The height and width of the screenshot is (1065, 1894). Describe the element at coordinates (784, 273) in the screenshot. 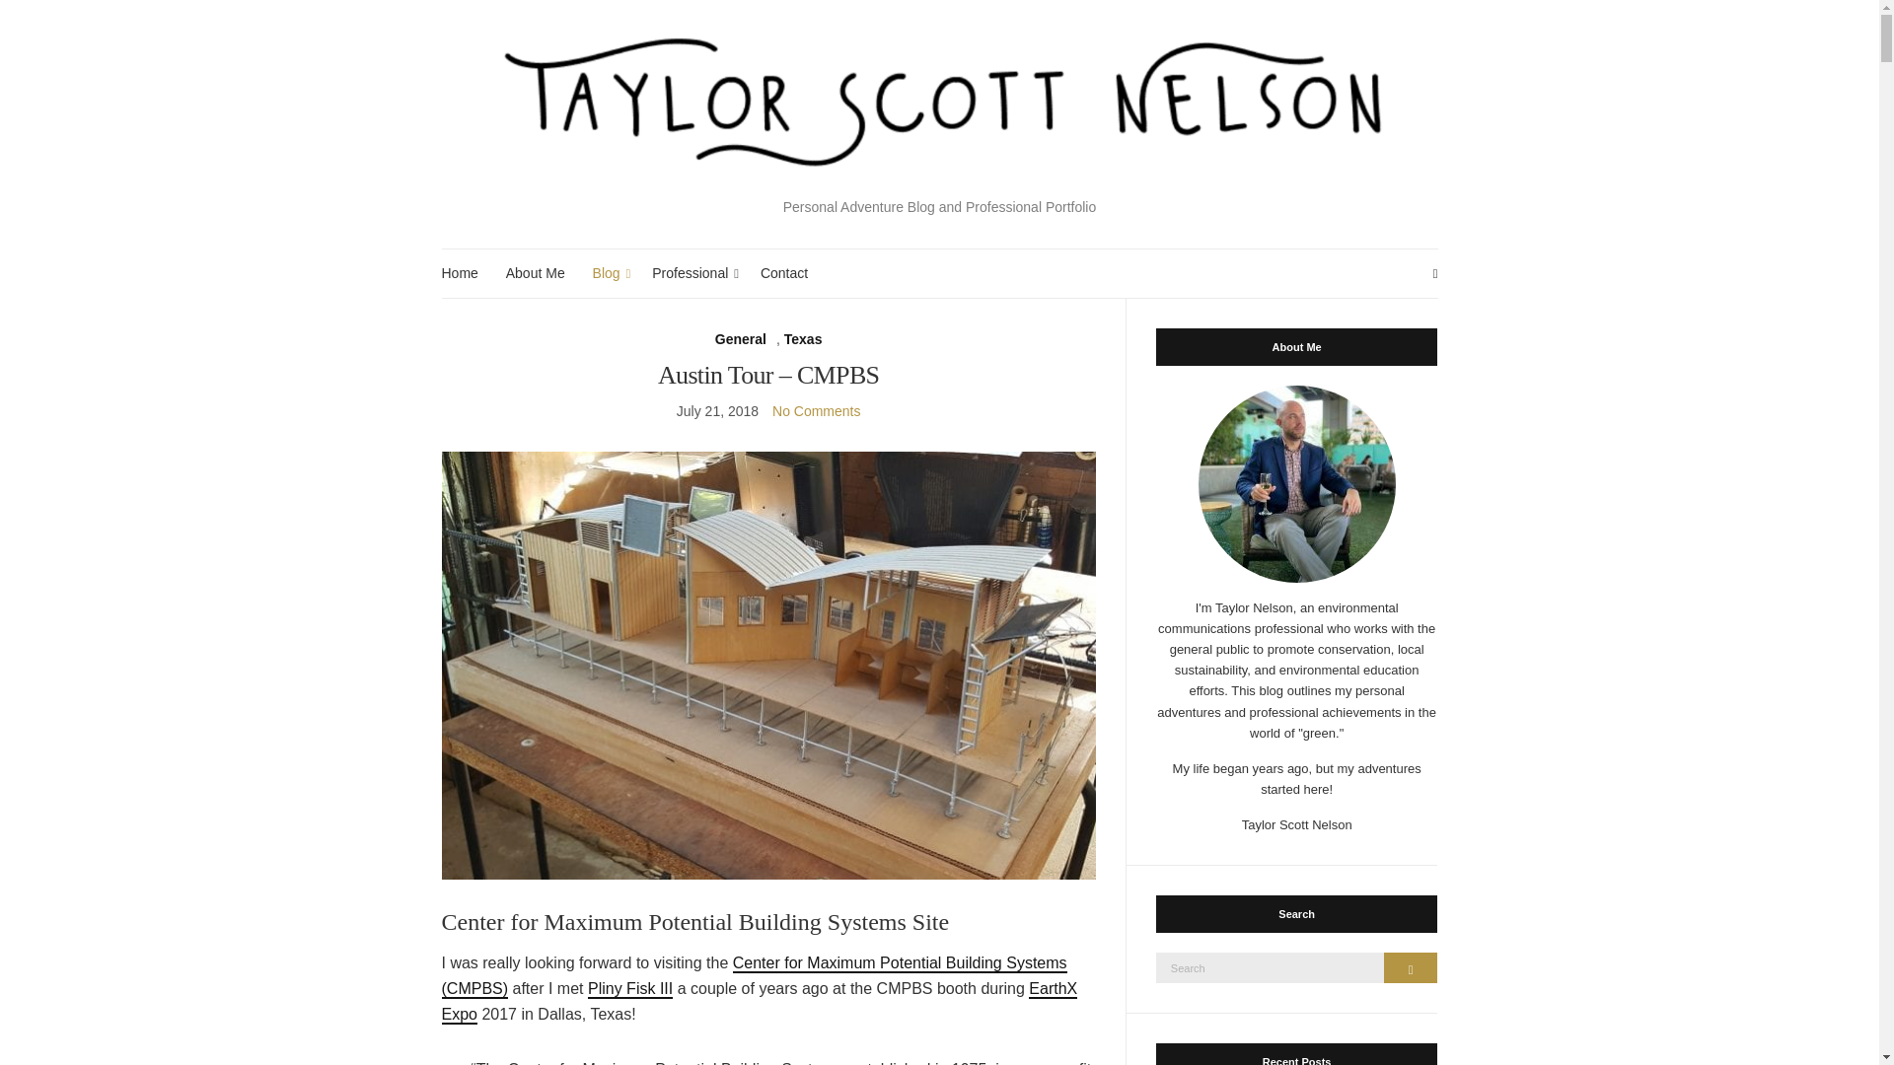

I see `Contact` at that location.